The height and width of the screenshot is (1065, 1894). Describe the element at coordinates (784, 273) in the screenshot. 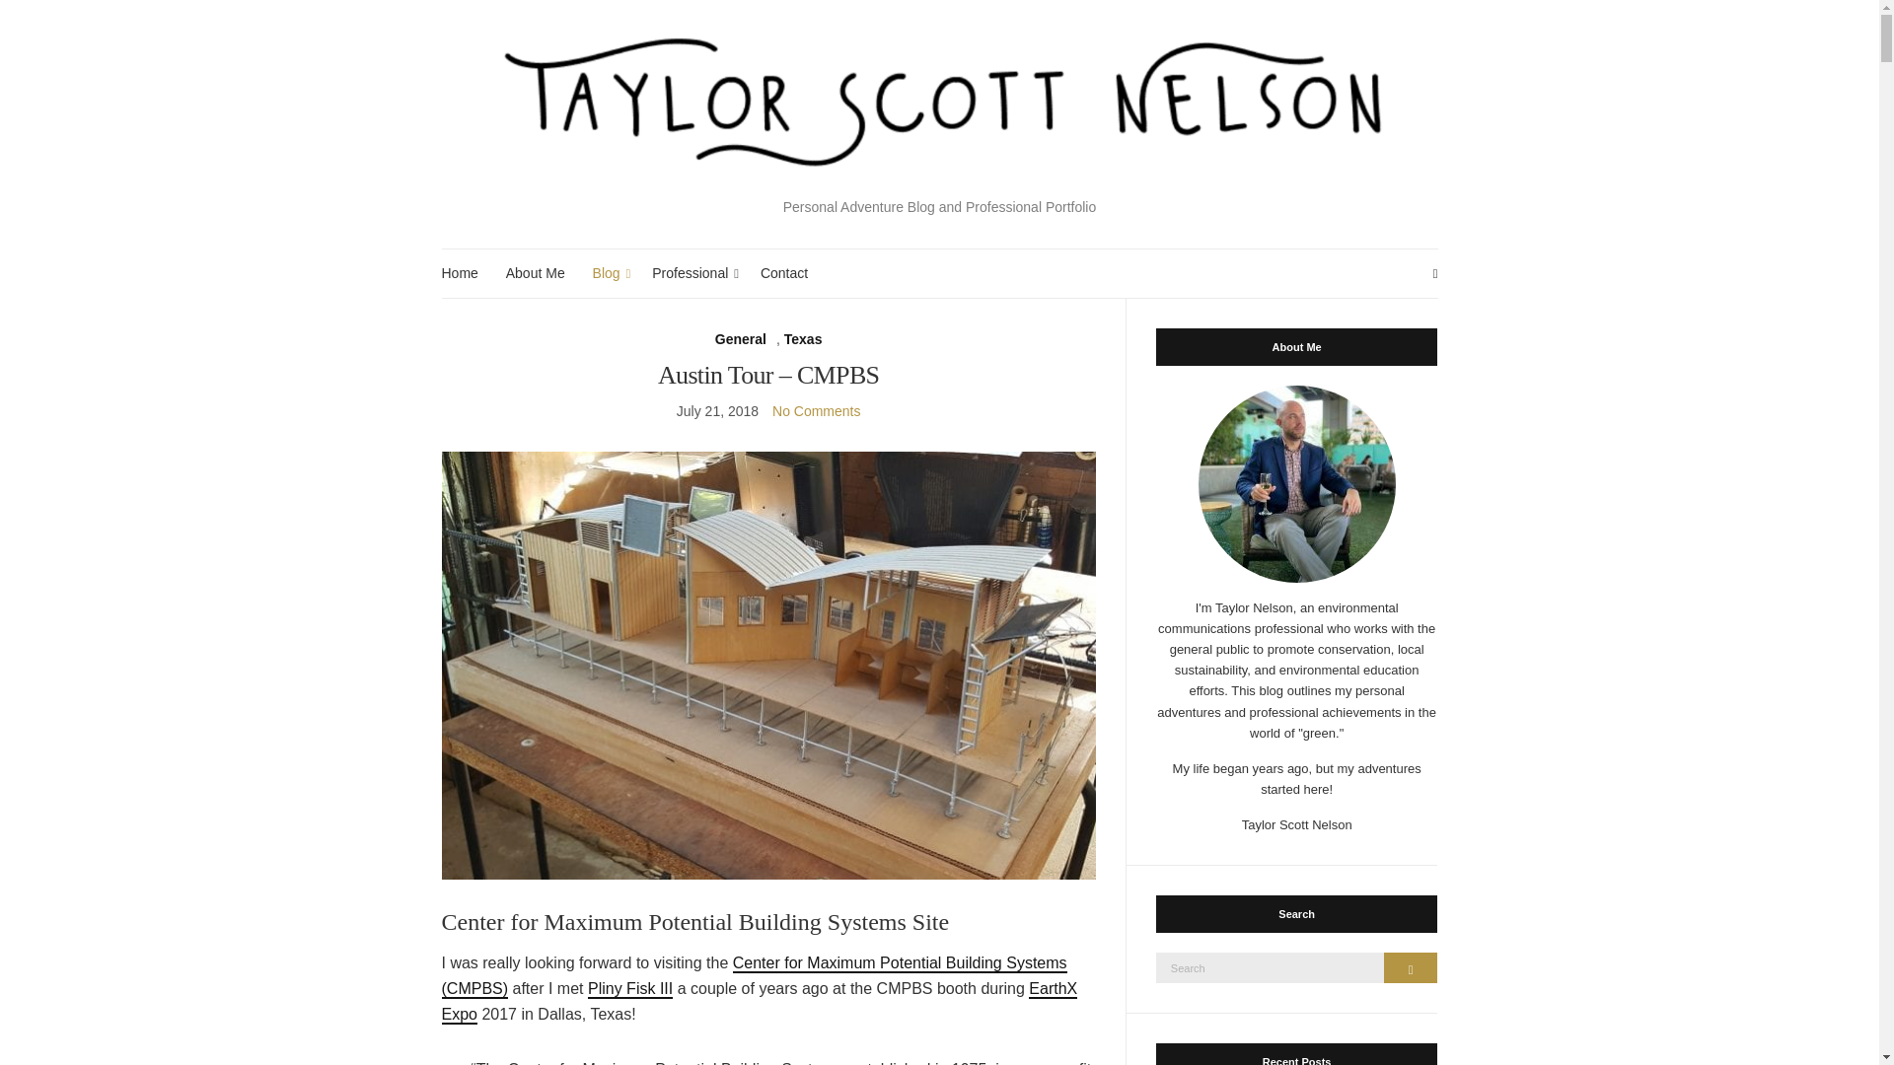

I see `Contact` at that location.